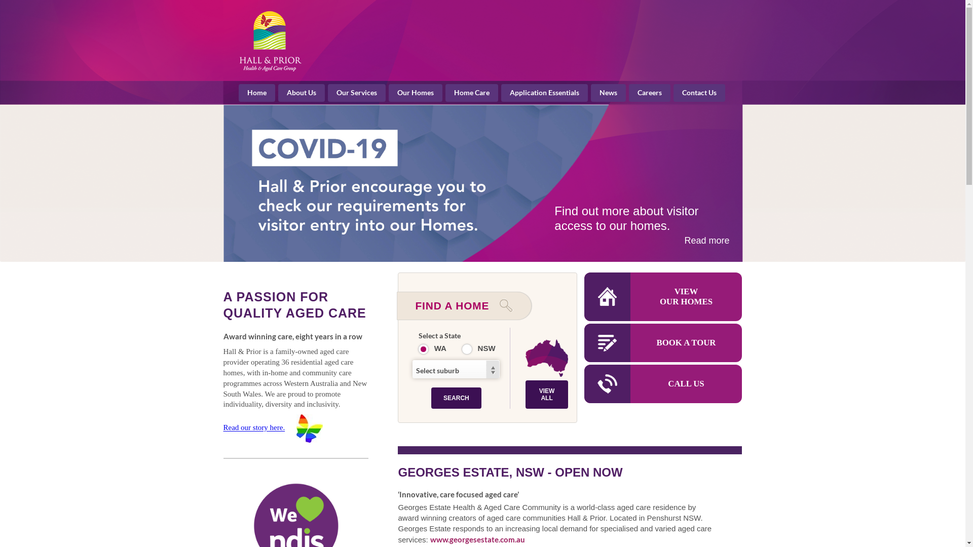 The image size is (973, 547). I want to click on CALL US, so click(663, 384).